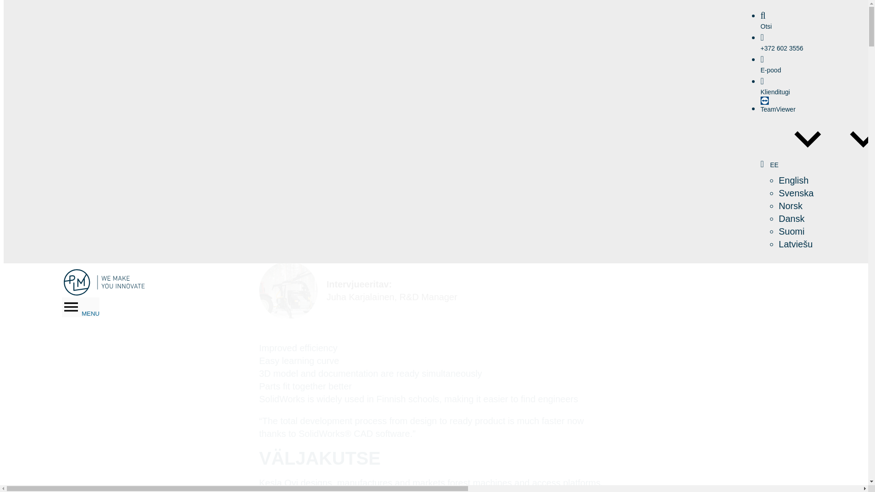 This screenshot has width=875, height=492. I want to click on TeamViewer, so click(787, 105).